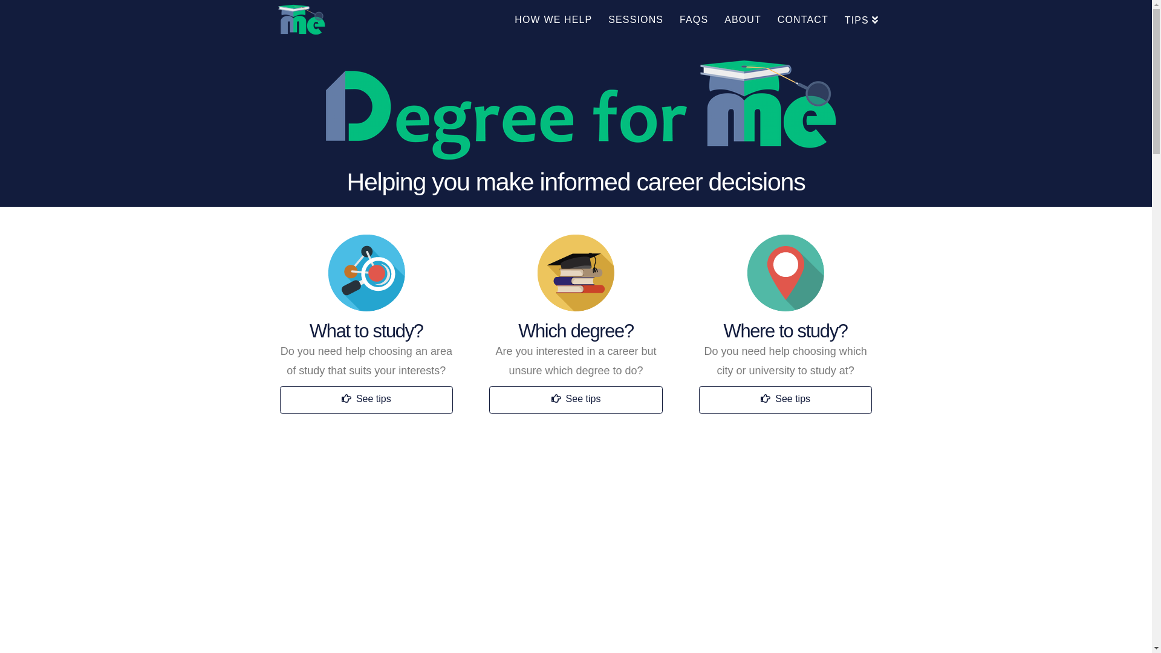 This screenshot has height=653, width=1161. Describe the element at coordinates (366, 400) in the screenshot. I see `See tips` at that location.